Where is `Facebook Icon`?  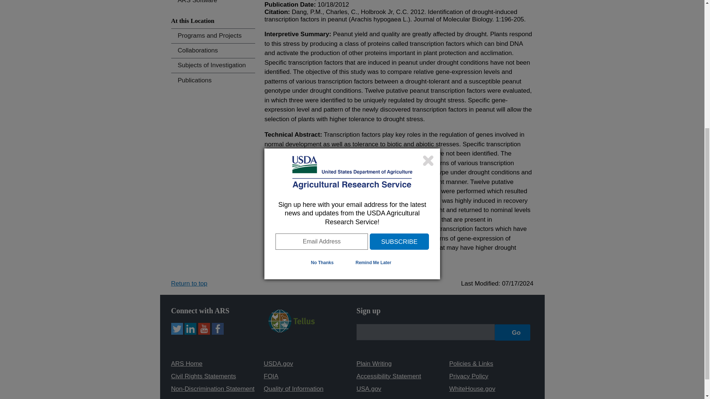
Facebook Icon is located at coordinates (217, 329).